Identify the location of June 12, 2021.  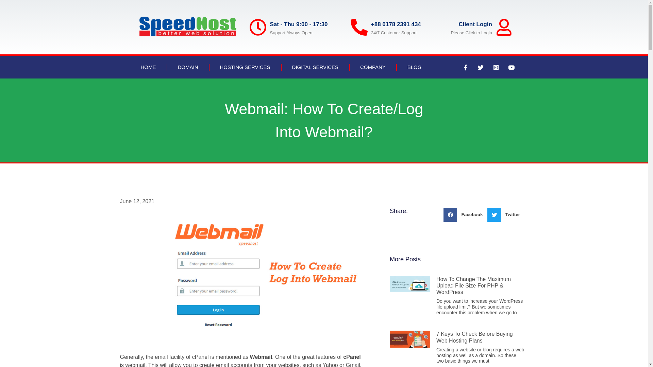
(137, 202).